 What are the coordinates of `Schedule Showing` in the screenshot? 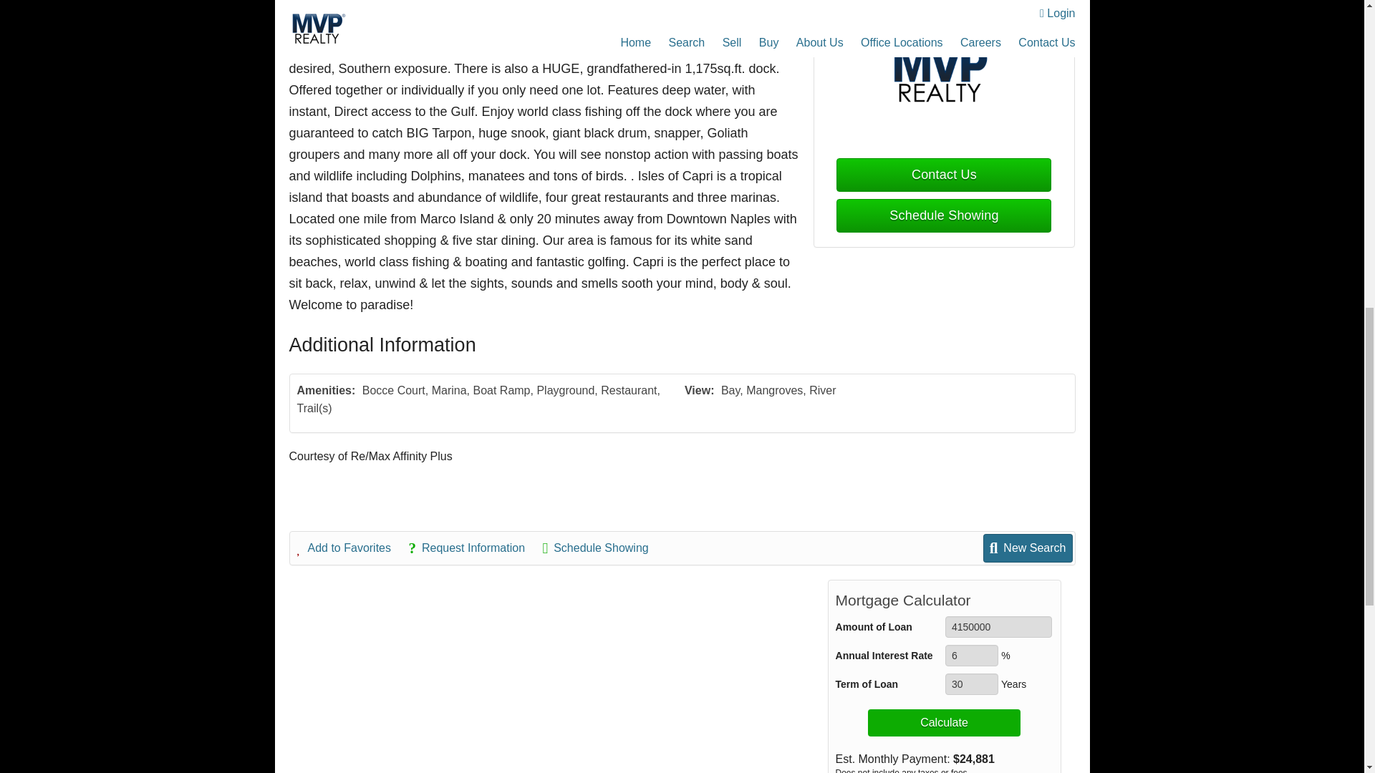 It's located at (944, 215).